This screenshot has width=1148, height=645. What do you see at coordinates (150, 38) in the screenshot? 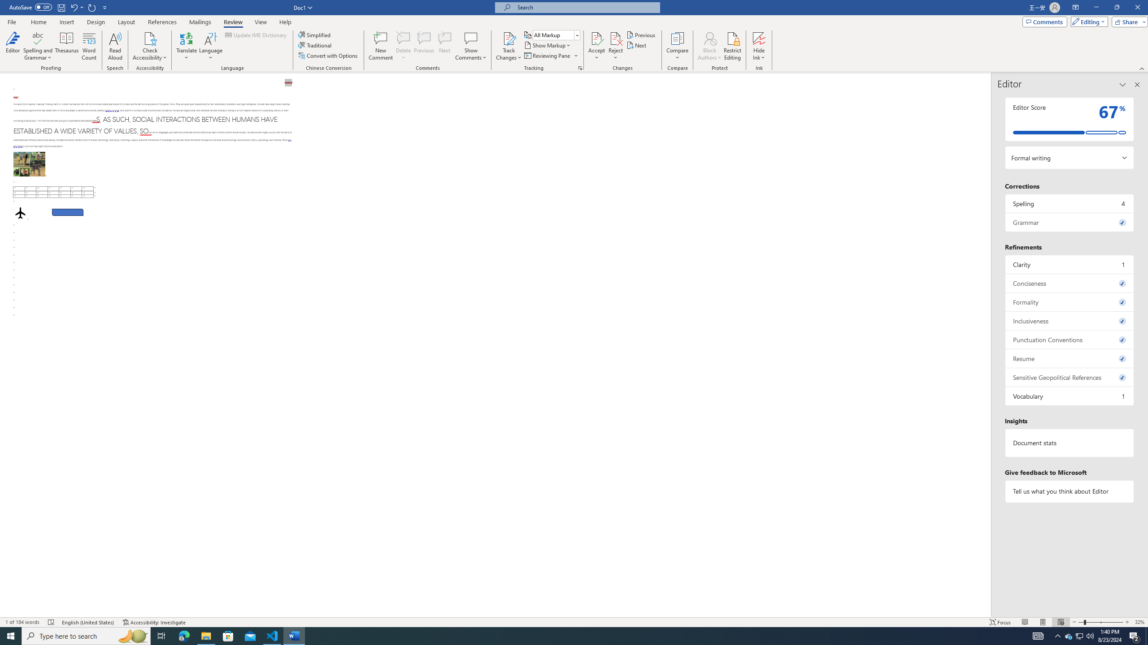
I see `Check Accessibility` at bounding box center [150, 38].